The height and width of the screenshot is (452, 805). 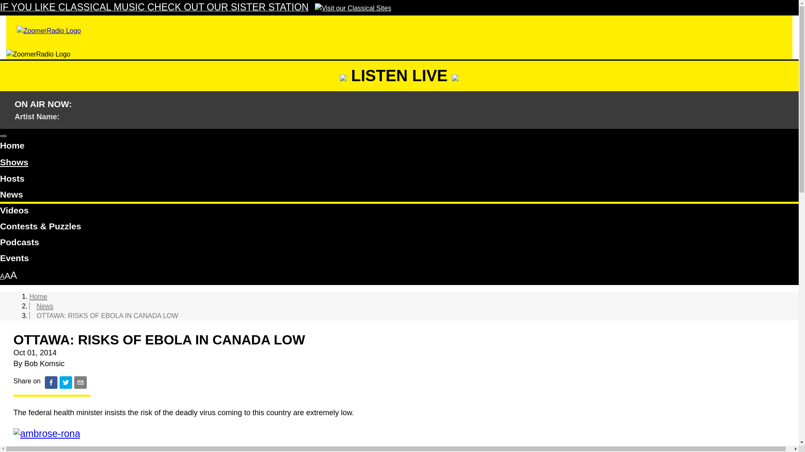 I want to click on Home, so click(x=399, y=146).